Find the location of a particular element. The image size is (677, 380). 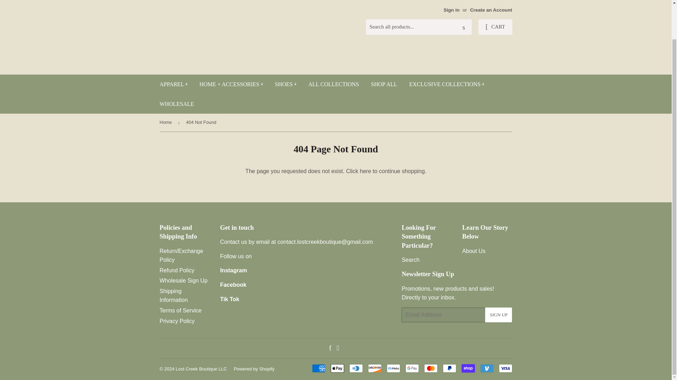

Search is located at coordinates (464, 27).